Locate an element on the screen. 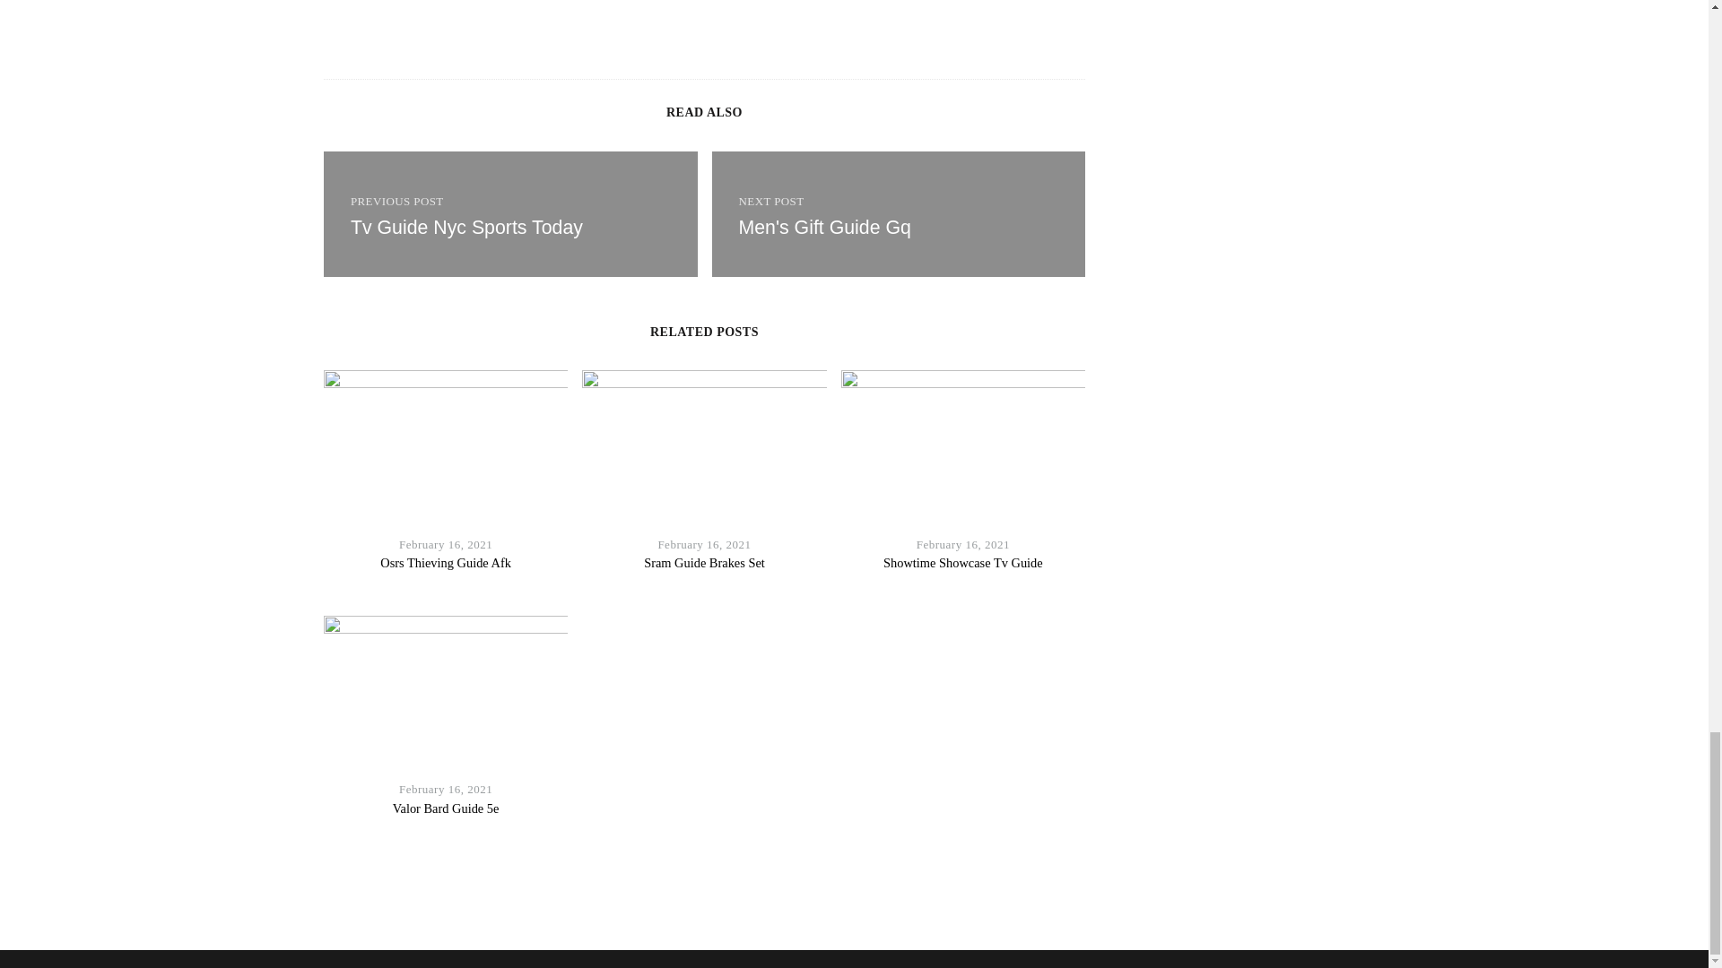  Circular Saw Guide System is located at coordinates (466, 227).